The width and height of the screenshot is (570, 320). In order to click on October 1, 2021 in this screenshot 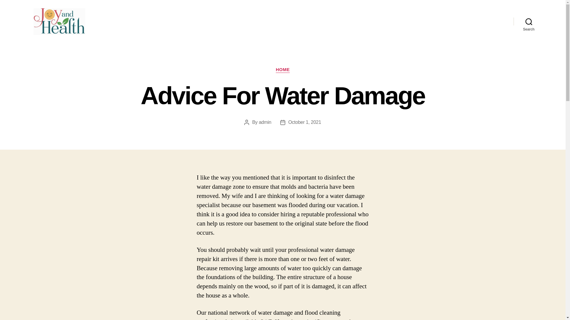, I will do `click(305, 122)`.